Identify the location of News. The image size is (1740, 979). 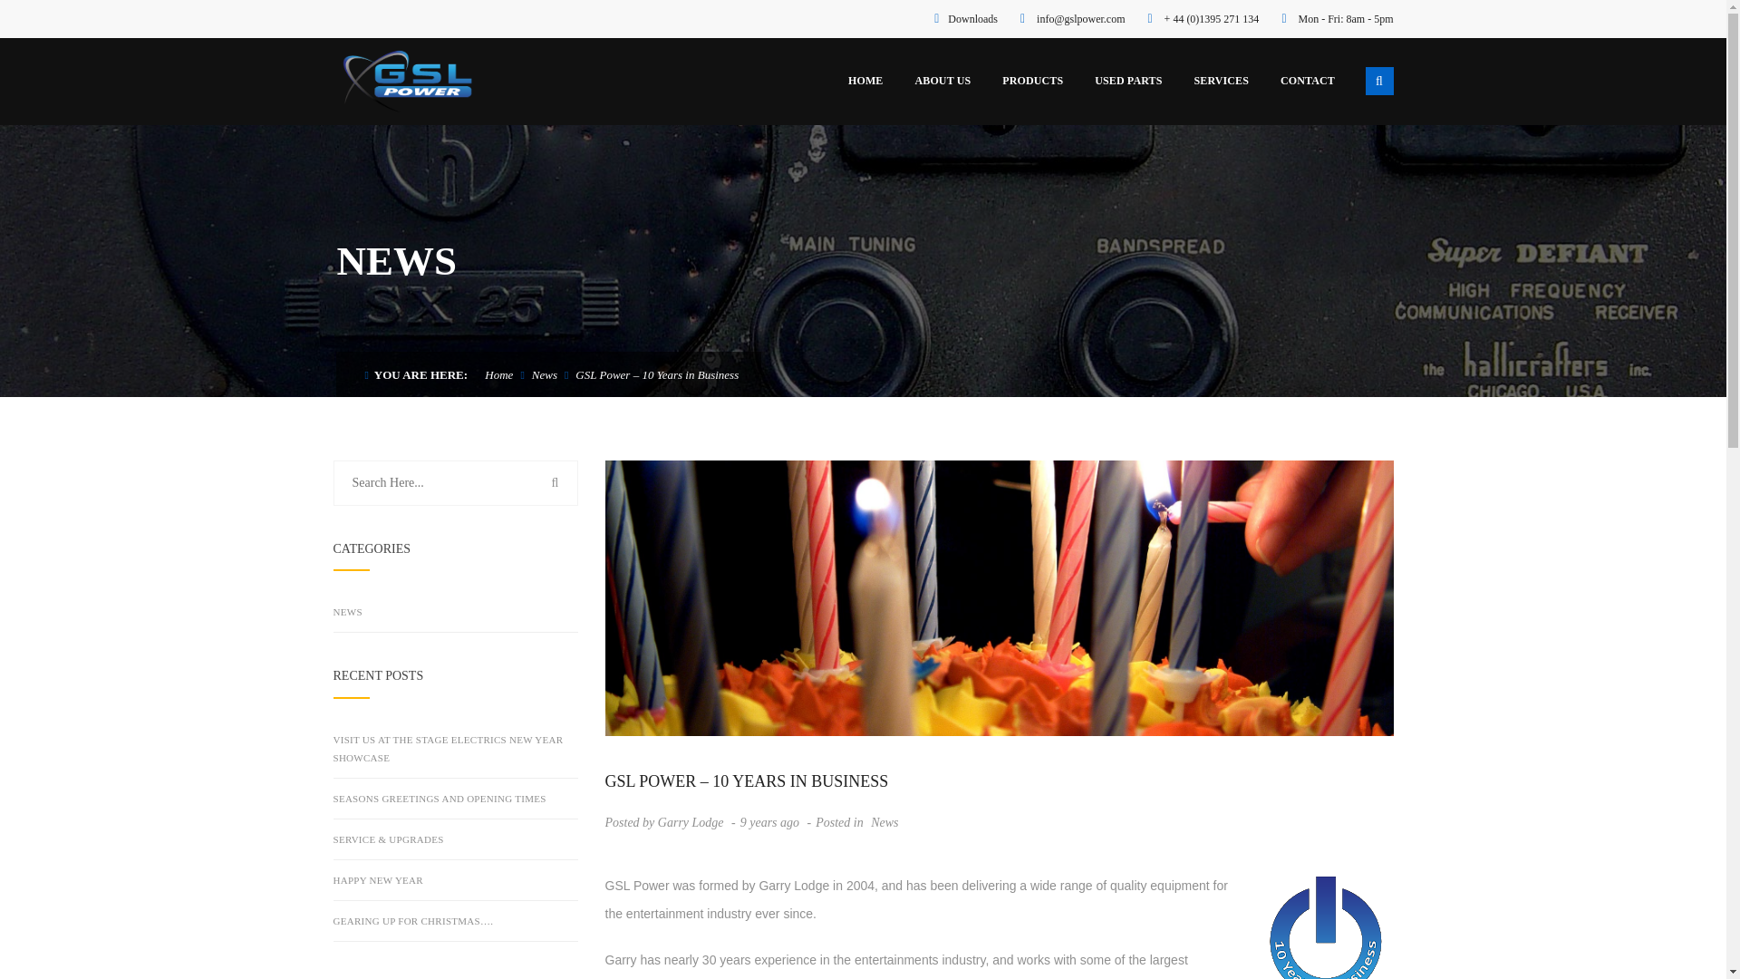
(882, 821).